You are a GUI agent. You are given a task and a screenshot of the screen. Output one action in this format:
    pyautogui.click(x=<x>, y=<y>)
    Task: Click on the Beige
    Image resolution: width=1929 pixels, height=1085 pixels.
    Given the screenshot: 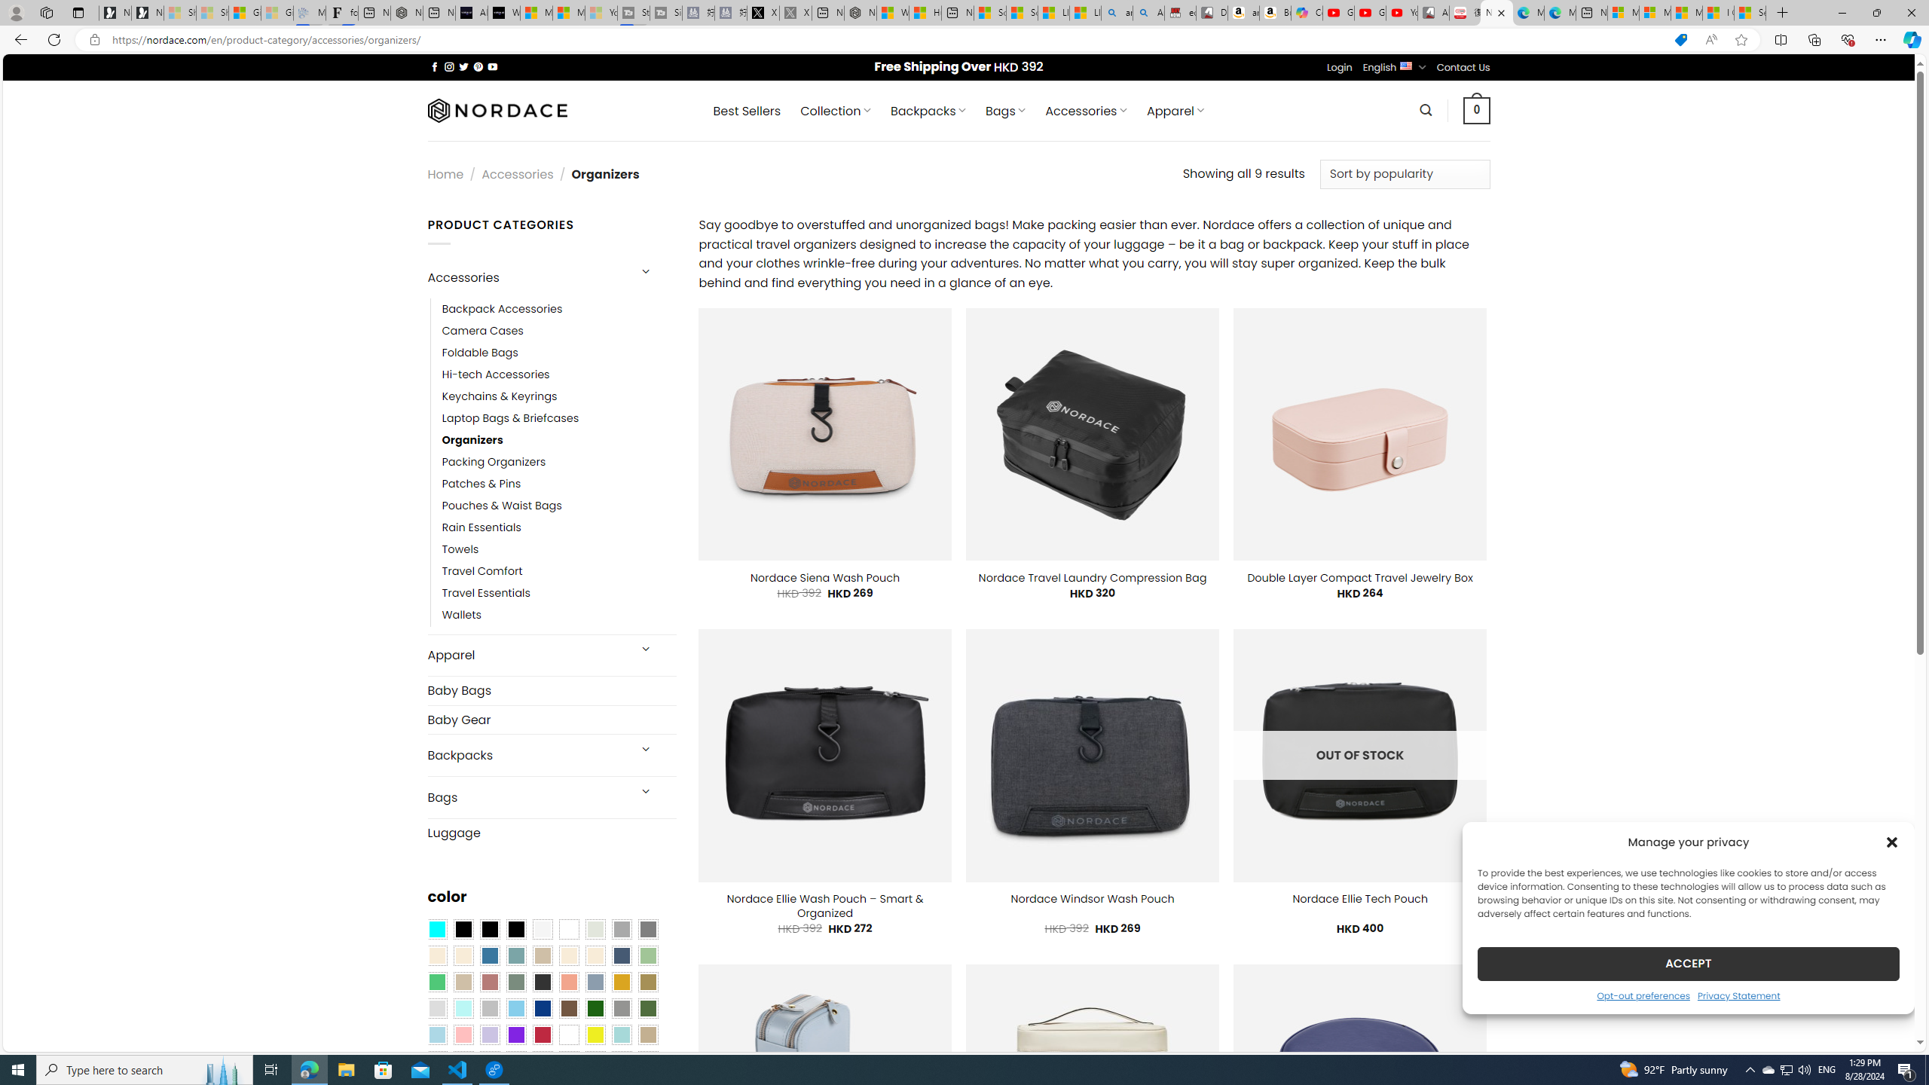 What is the action you would take?
    pyautogui.click(x=436, y=955)
    